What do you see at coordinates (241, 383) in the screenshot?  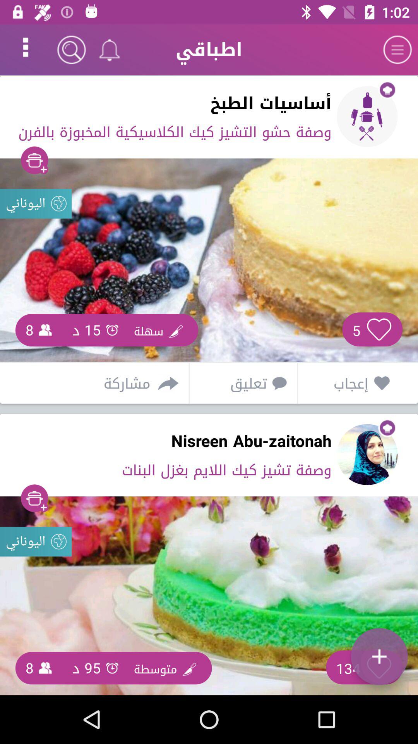 I see `tap item above the nisreen abu-zaitonah` at bounding box center [241, 383].